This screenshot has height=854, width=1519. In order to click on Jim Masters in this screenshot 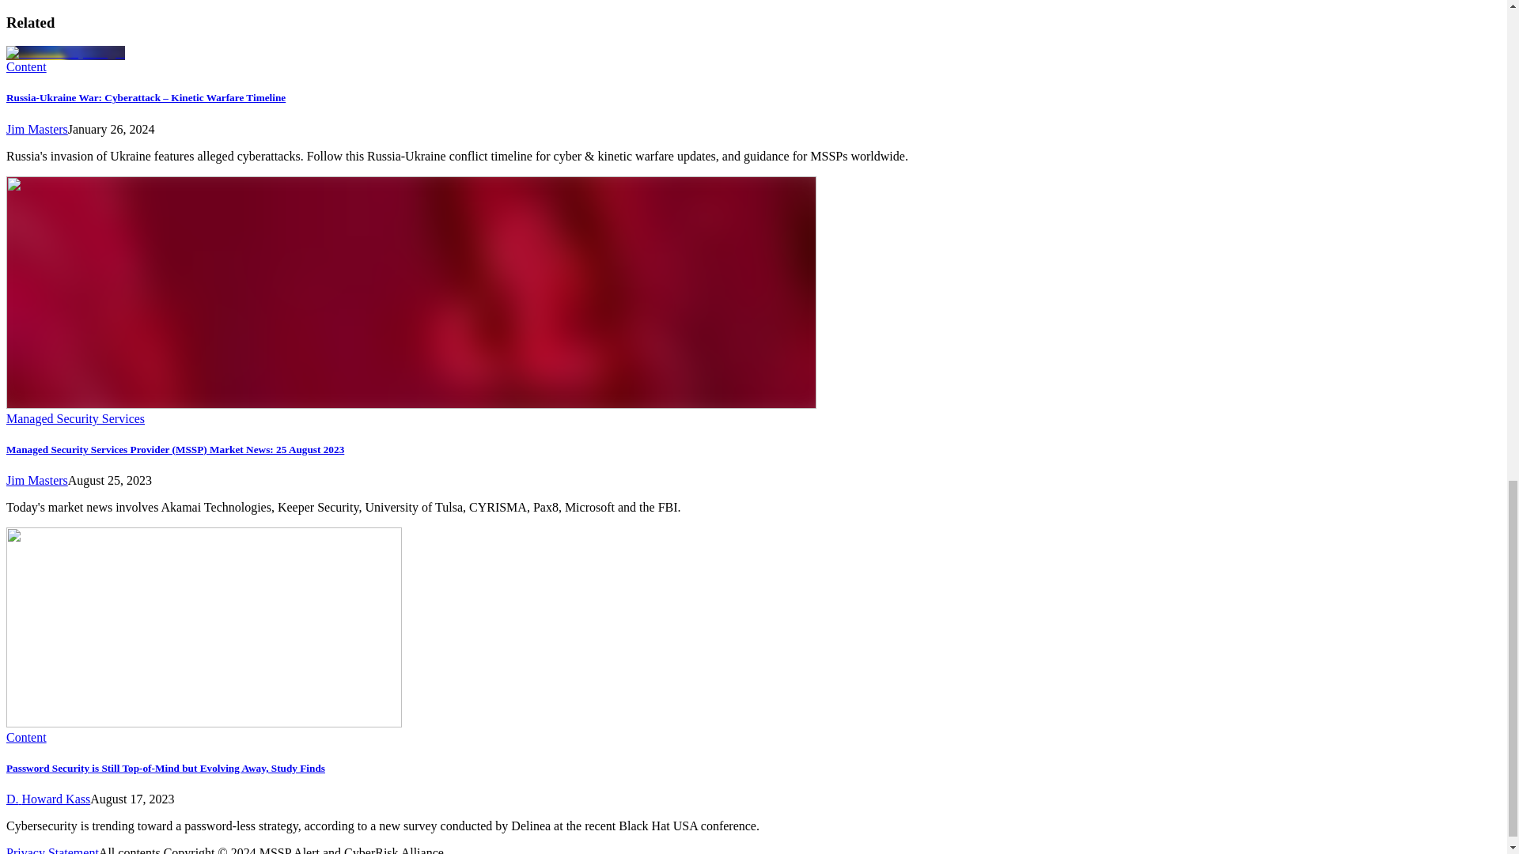, I will do `click(36, 480)`.